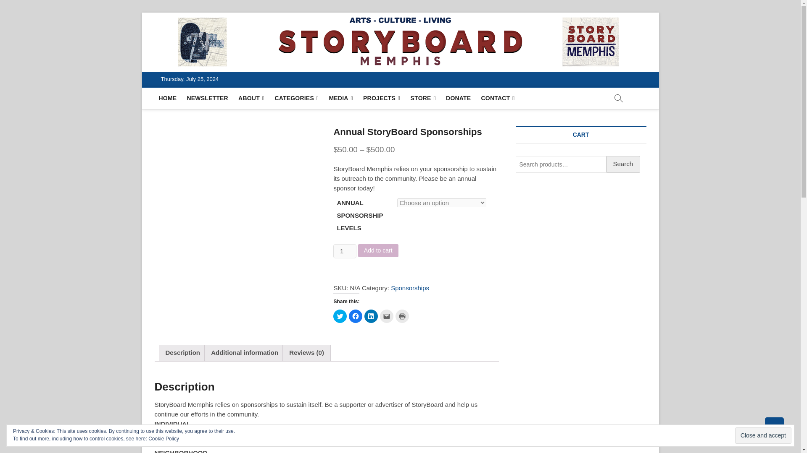 Image resolution: width=807 pixels, height=453 pixels. Describe the element at coordinates (168, 98) in the screenshot. I see `HOME` at that location.